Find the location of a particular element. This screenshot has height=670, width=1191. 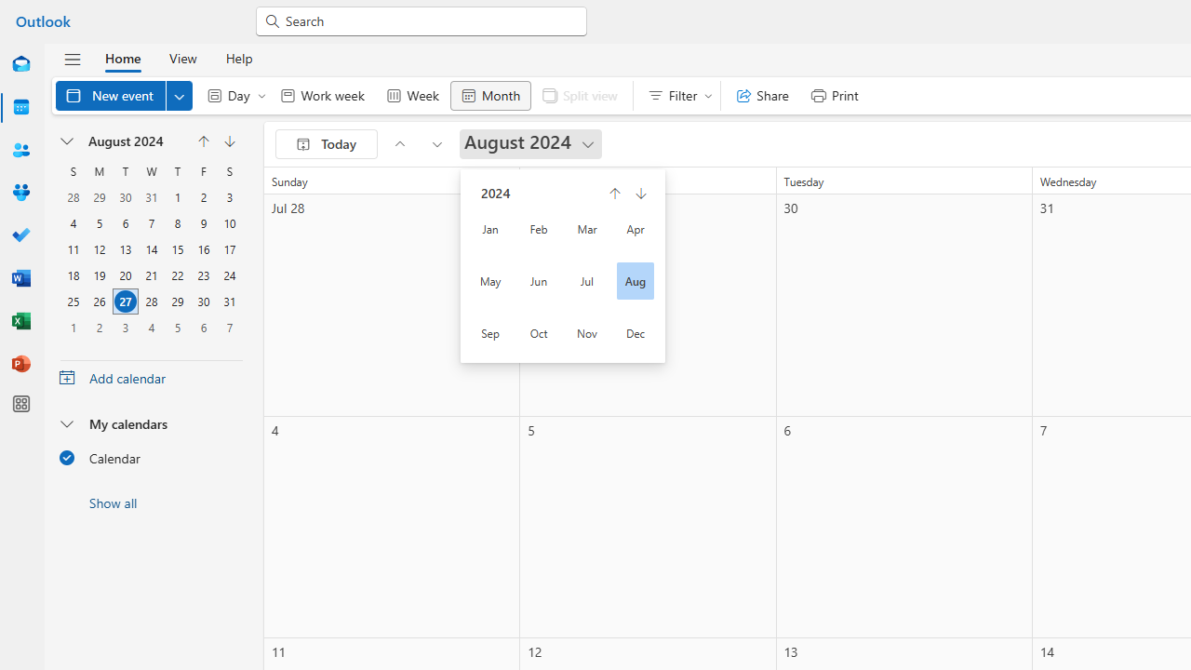

Wednesday is located at coordinates (151, 171).